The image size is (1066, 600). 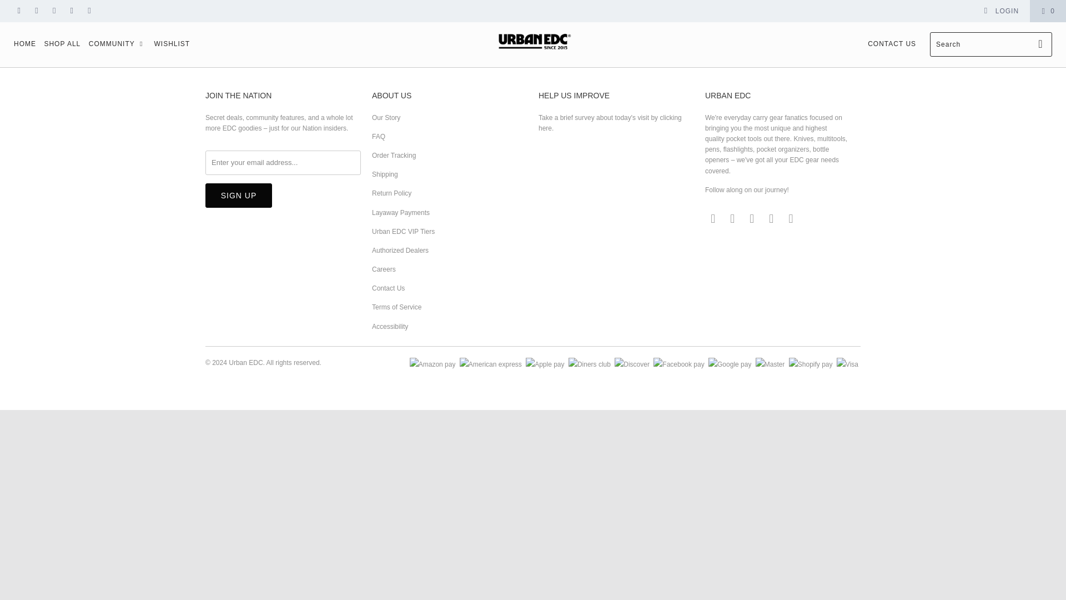 I want to click on Sign Up, so click(x=239, y=196).